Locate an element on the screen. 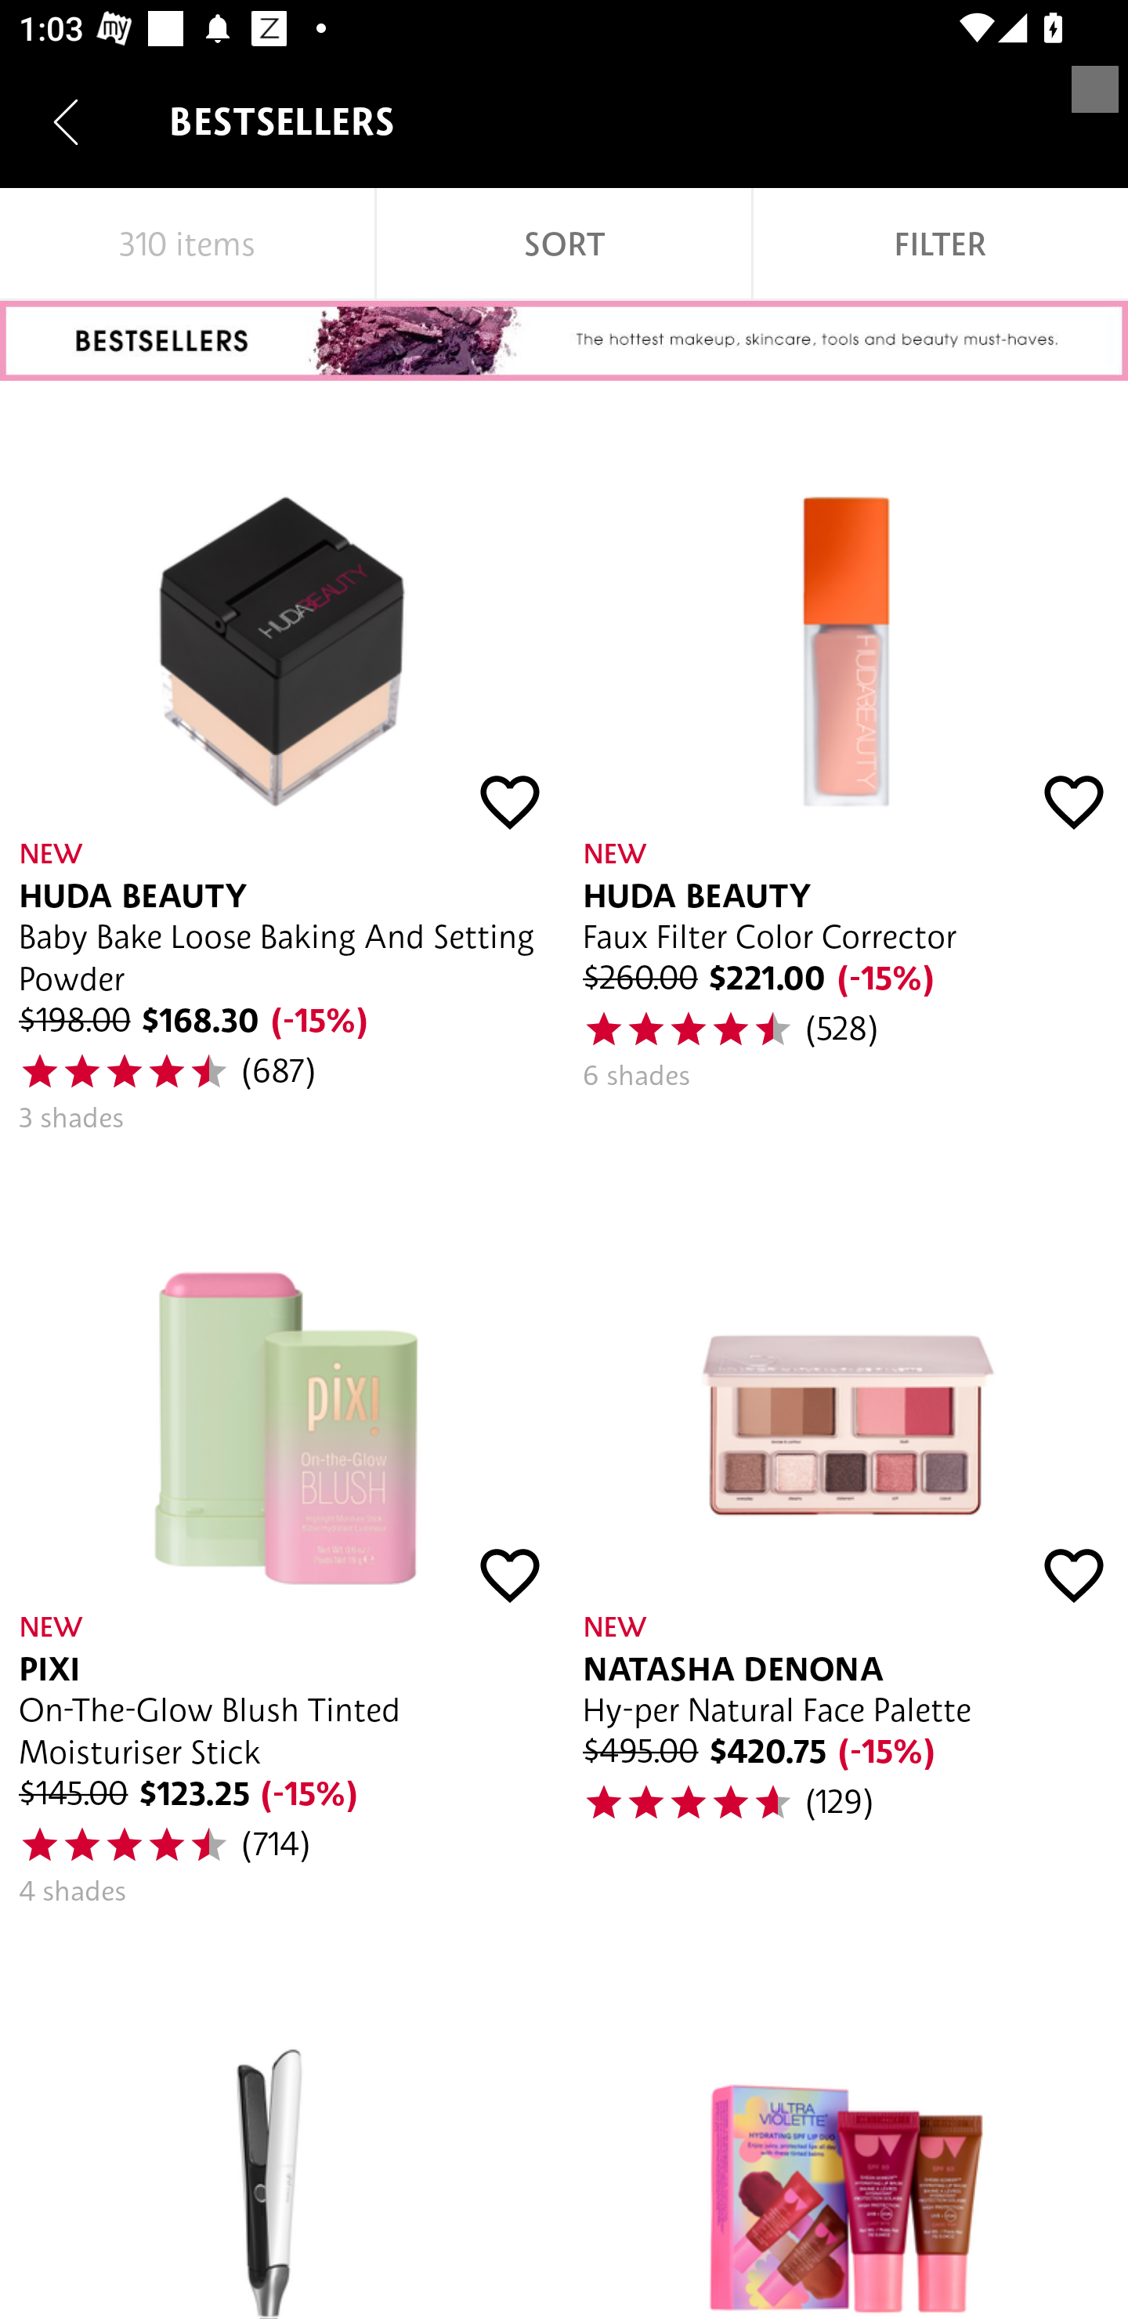 The height and width of the screenshot is (2319, 1128). FILTER is located at coordinates (940, 244).